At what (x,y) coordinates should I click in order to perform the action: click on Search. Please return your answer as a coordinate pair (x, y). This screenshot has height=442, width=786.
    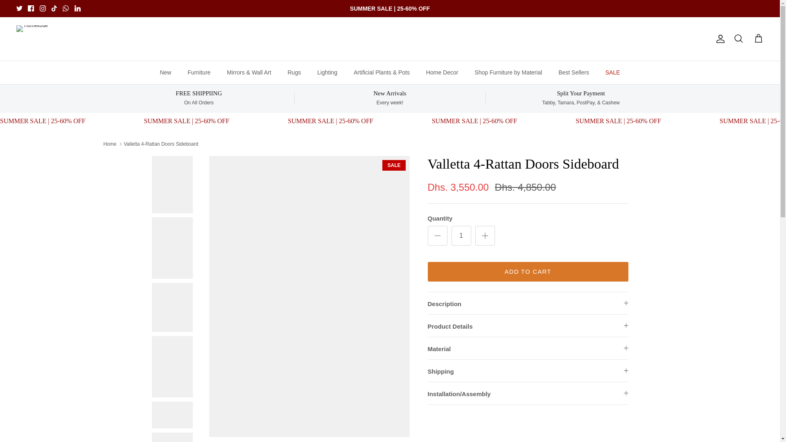
    Looking at the image, I should click on (739, 39).